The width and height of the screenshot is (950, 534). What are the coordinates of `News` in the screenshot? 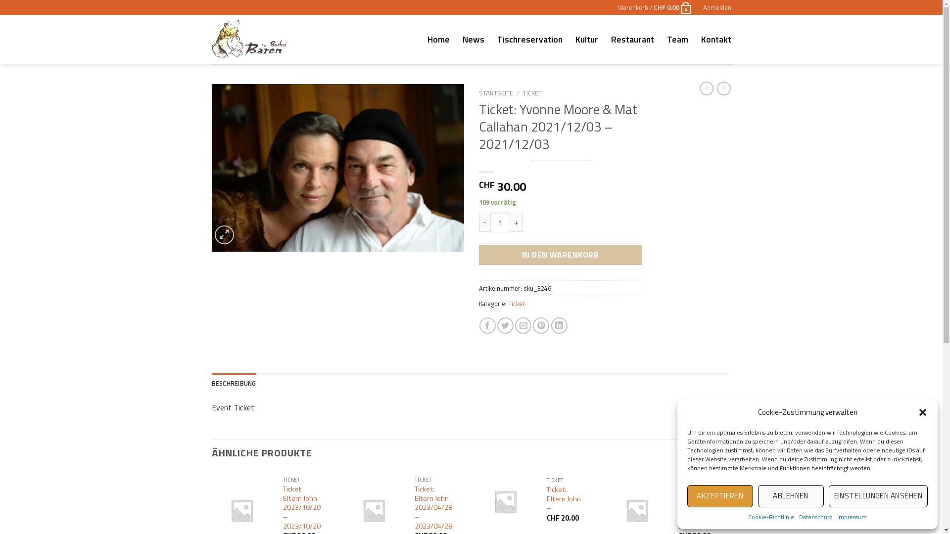 It's located at (473, 40).